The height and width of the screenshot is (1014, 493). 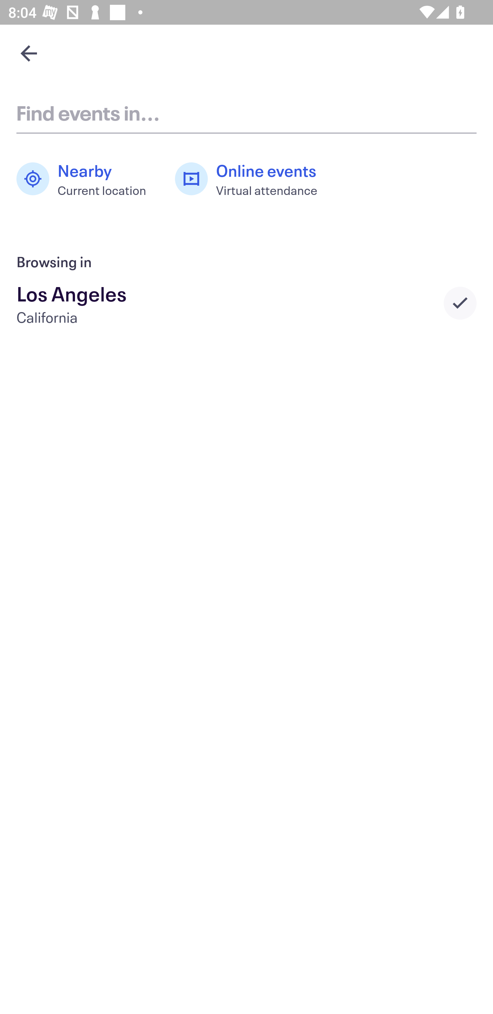 I want to click on Online events Virtual attendance, so click(x=252, y=179).